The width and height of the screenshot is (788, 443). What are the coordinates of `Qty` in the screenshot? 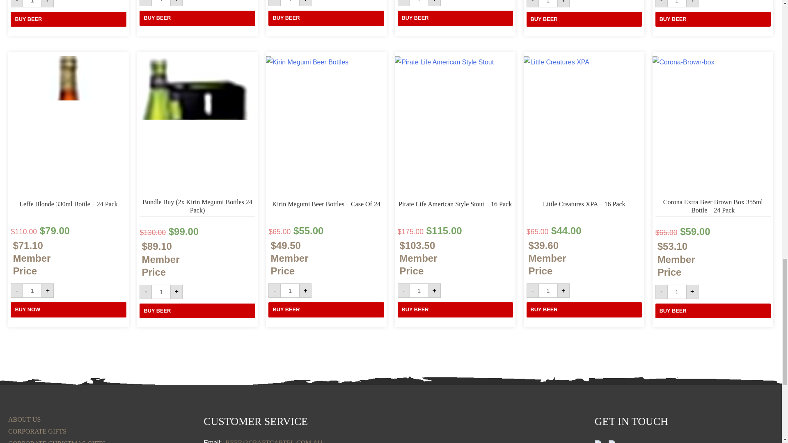 It's located at (548, 4).